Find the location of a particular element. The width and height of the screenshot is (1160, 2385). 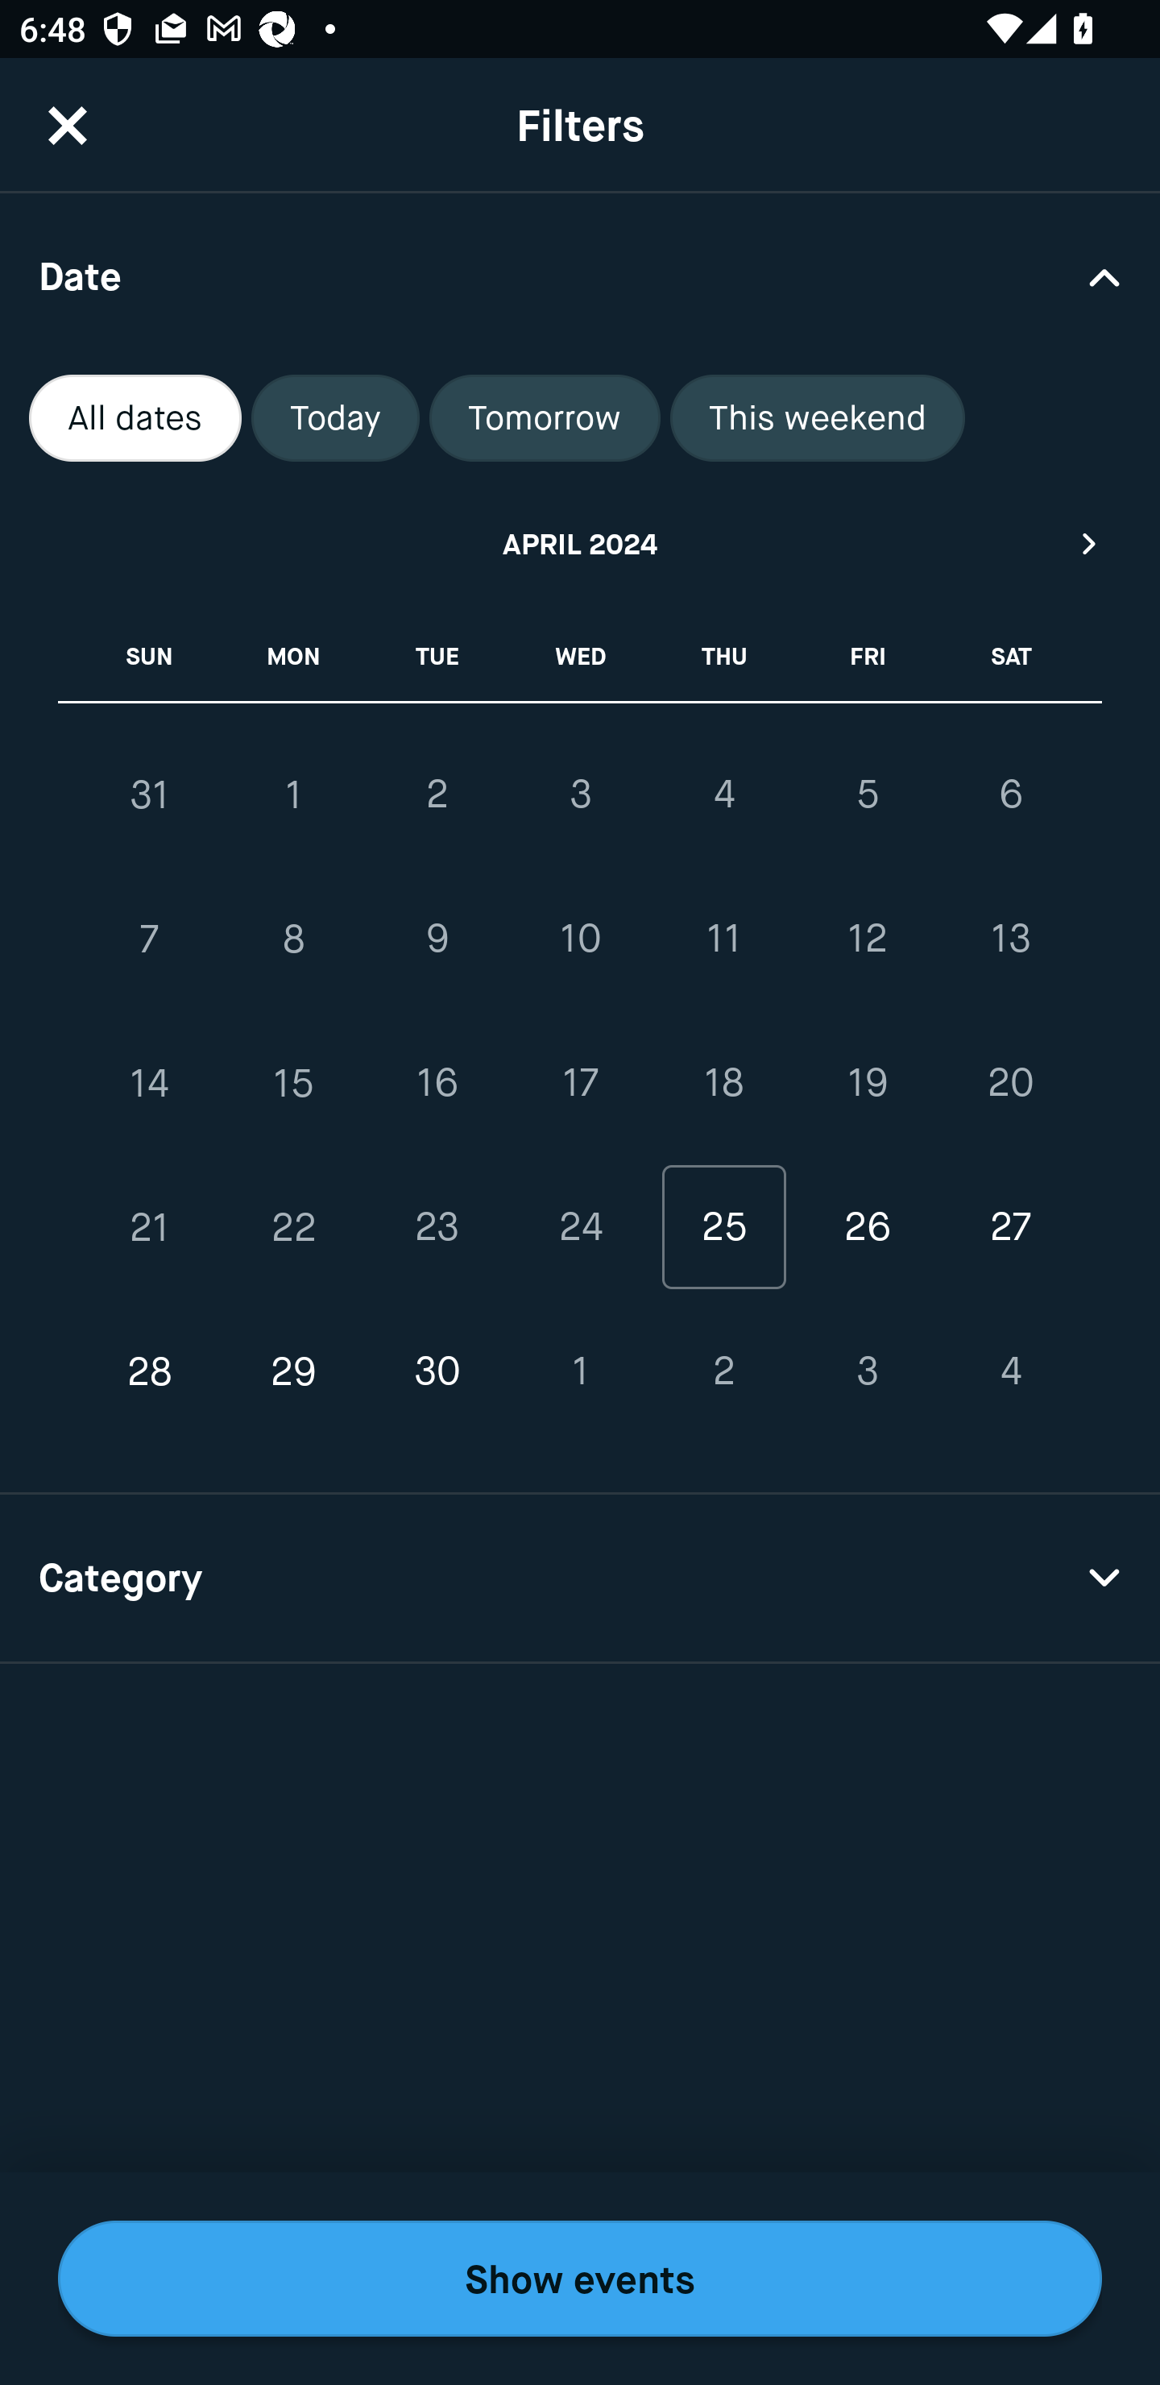

This weekend is located at coordinates (818, 418).